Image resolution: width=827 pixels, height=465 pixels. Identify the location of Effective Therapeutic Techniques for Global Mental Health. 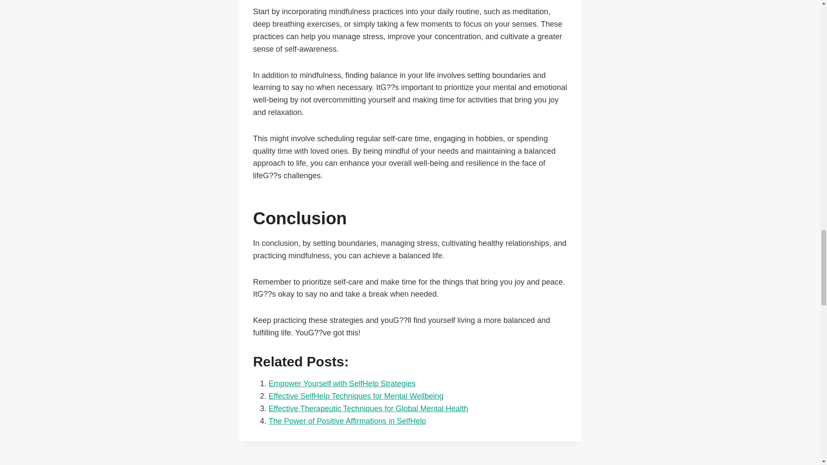
(348, 421).